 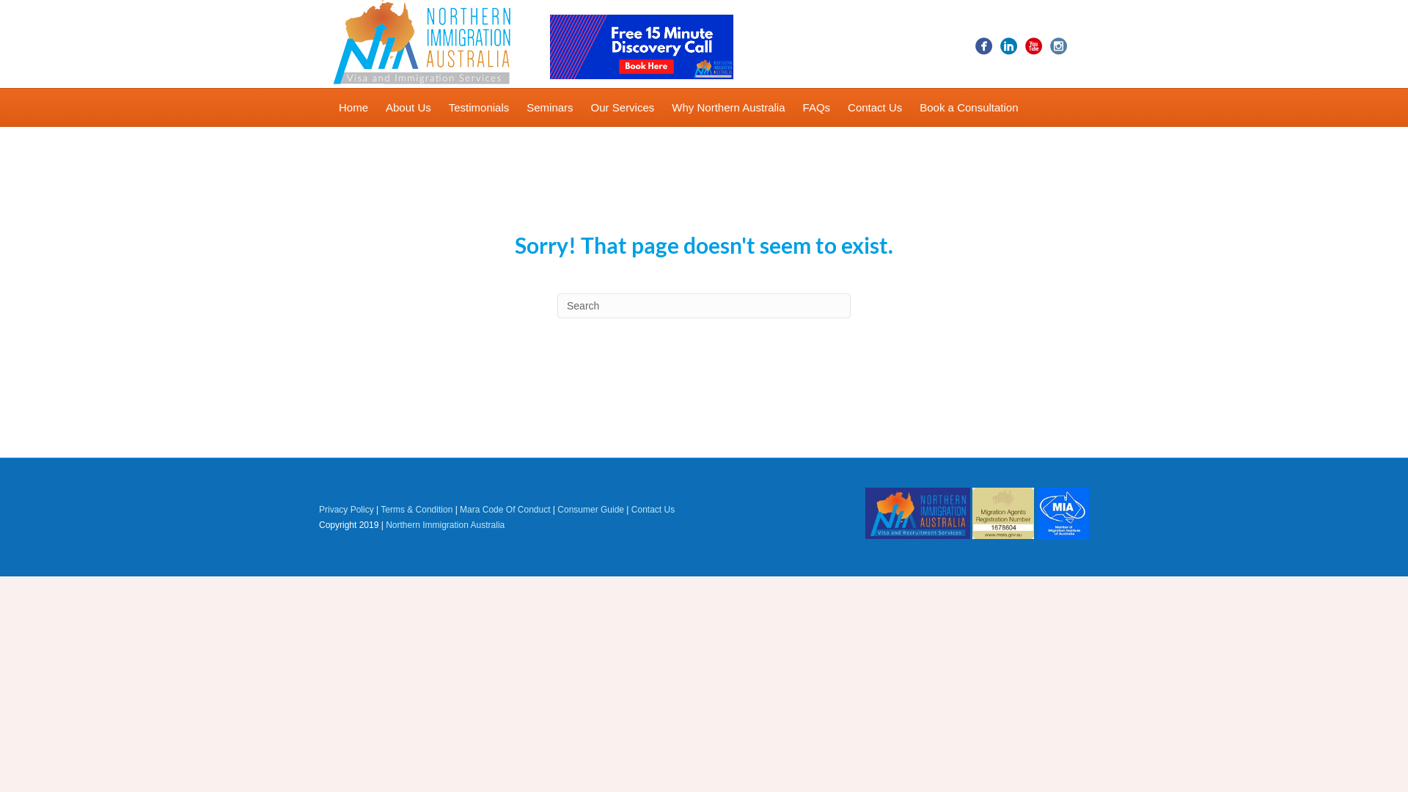 I want to click on About Us, so click(x=408, y=107).